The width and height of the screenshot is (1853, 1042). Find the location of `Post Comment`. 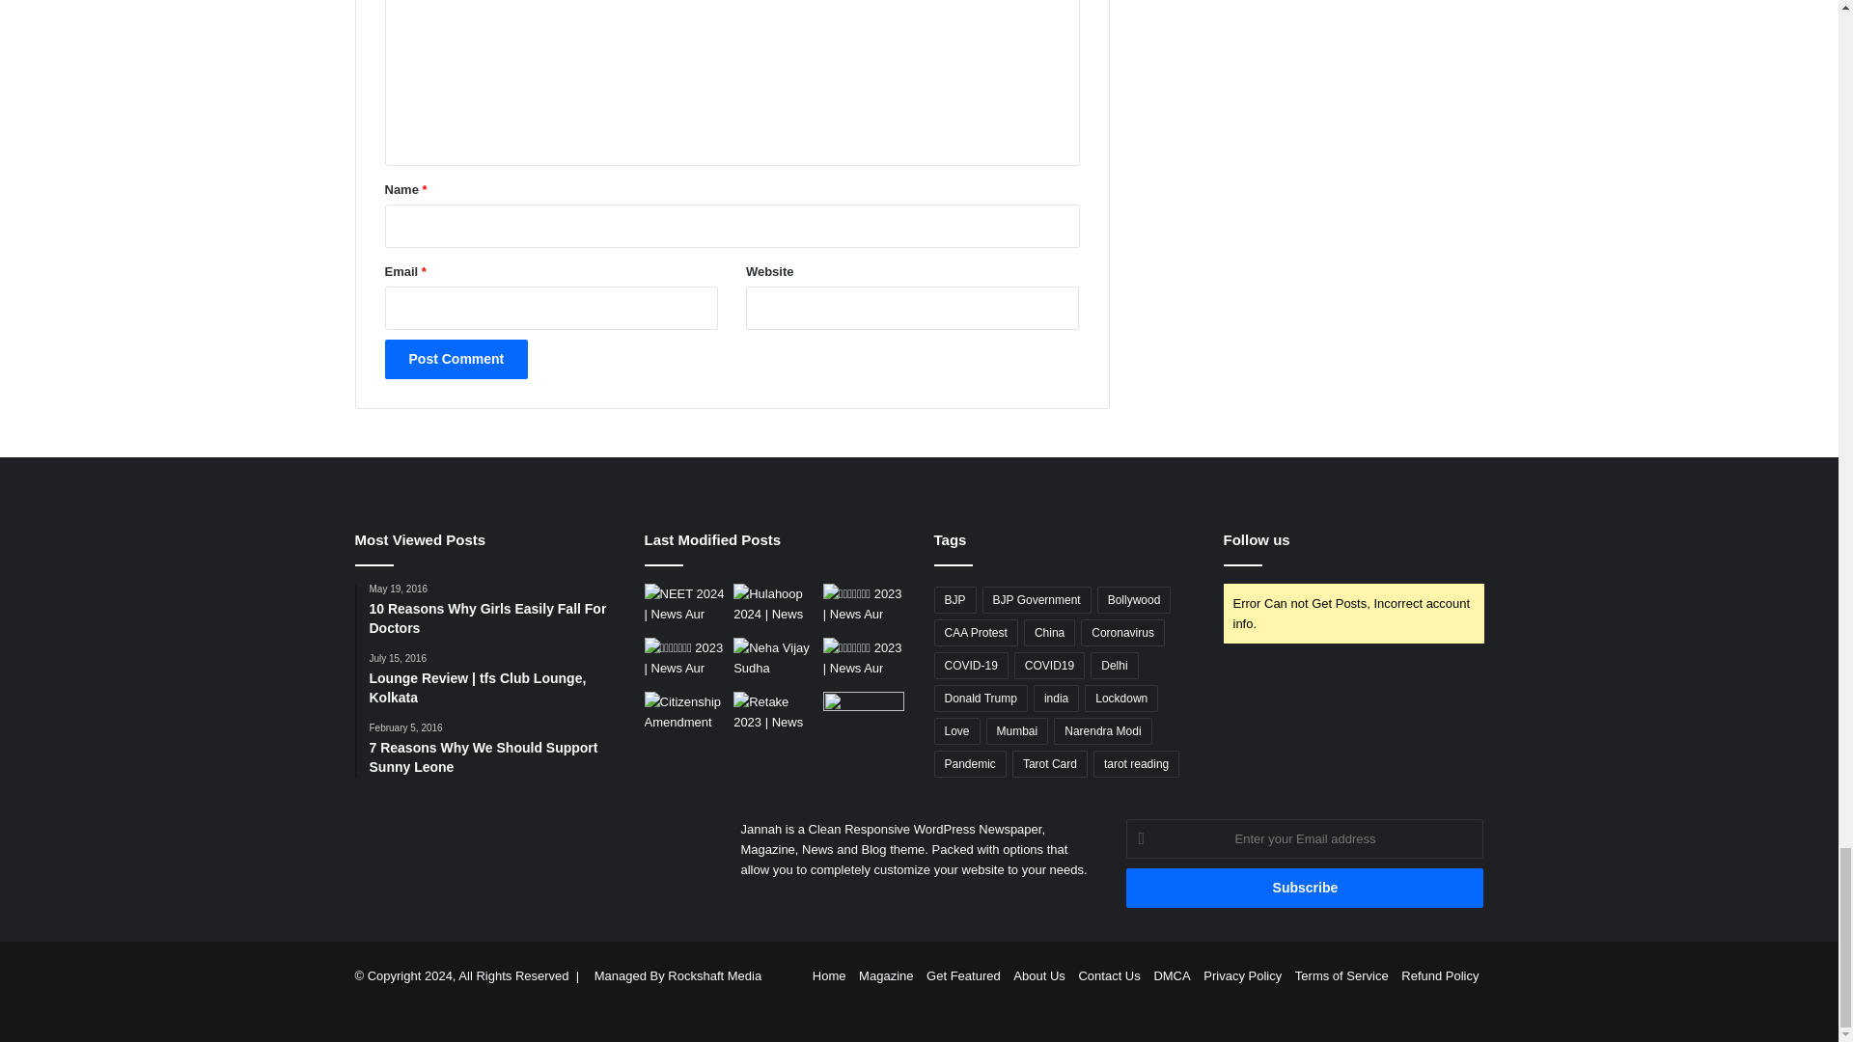

Post Comment is located at coordinates (456, 359).